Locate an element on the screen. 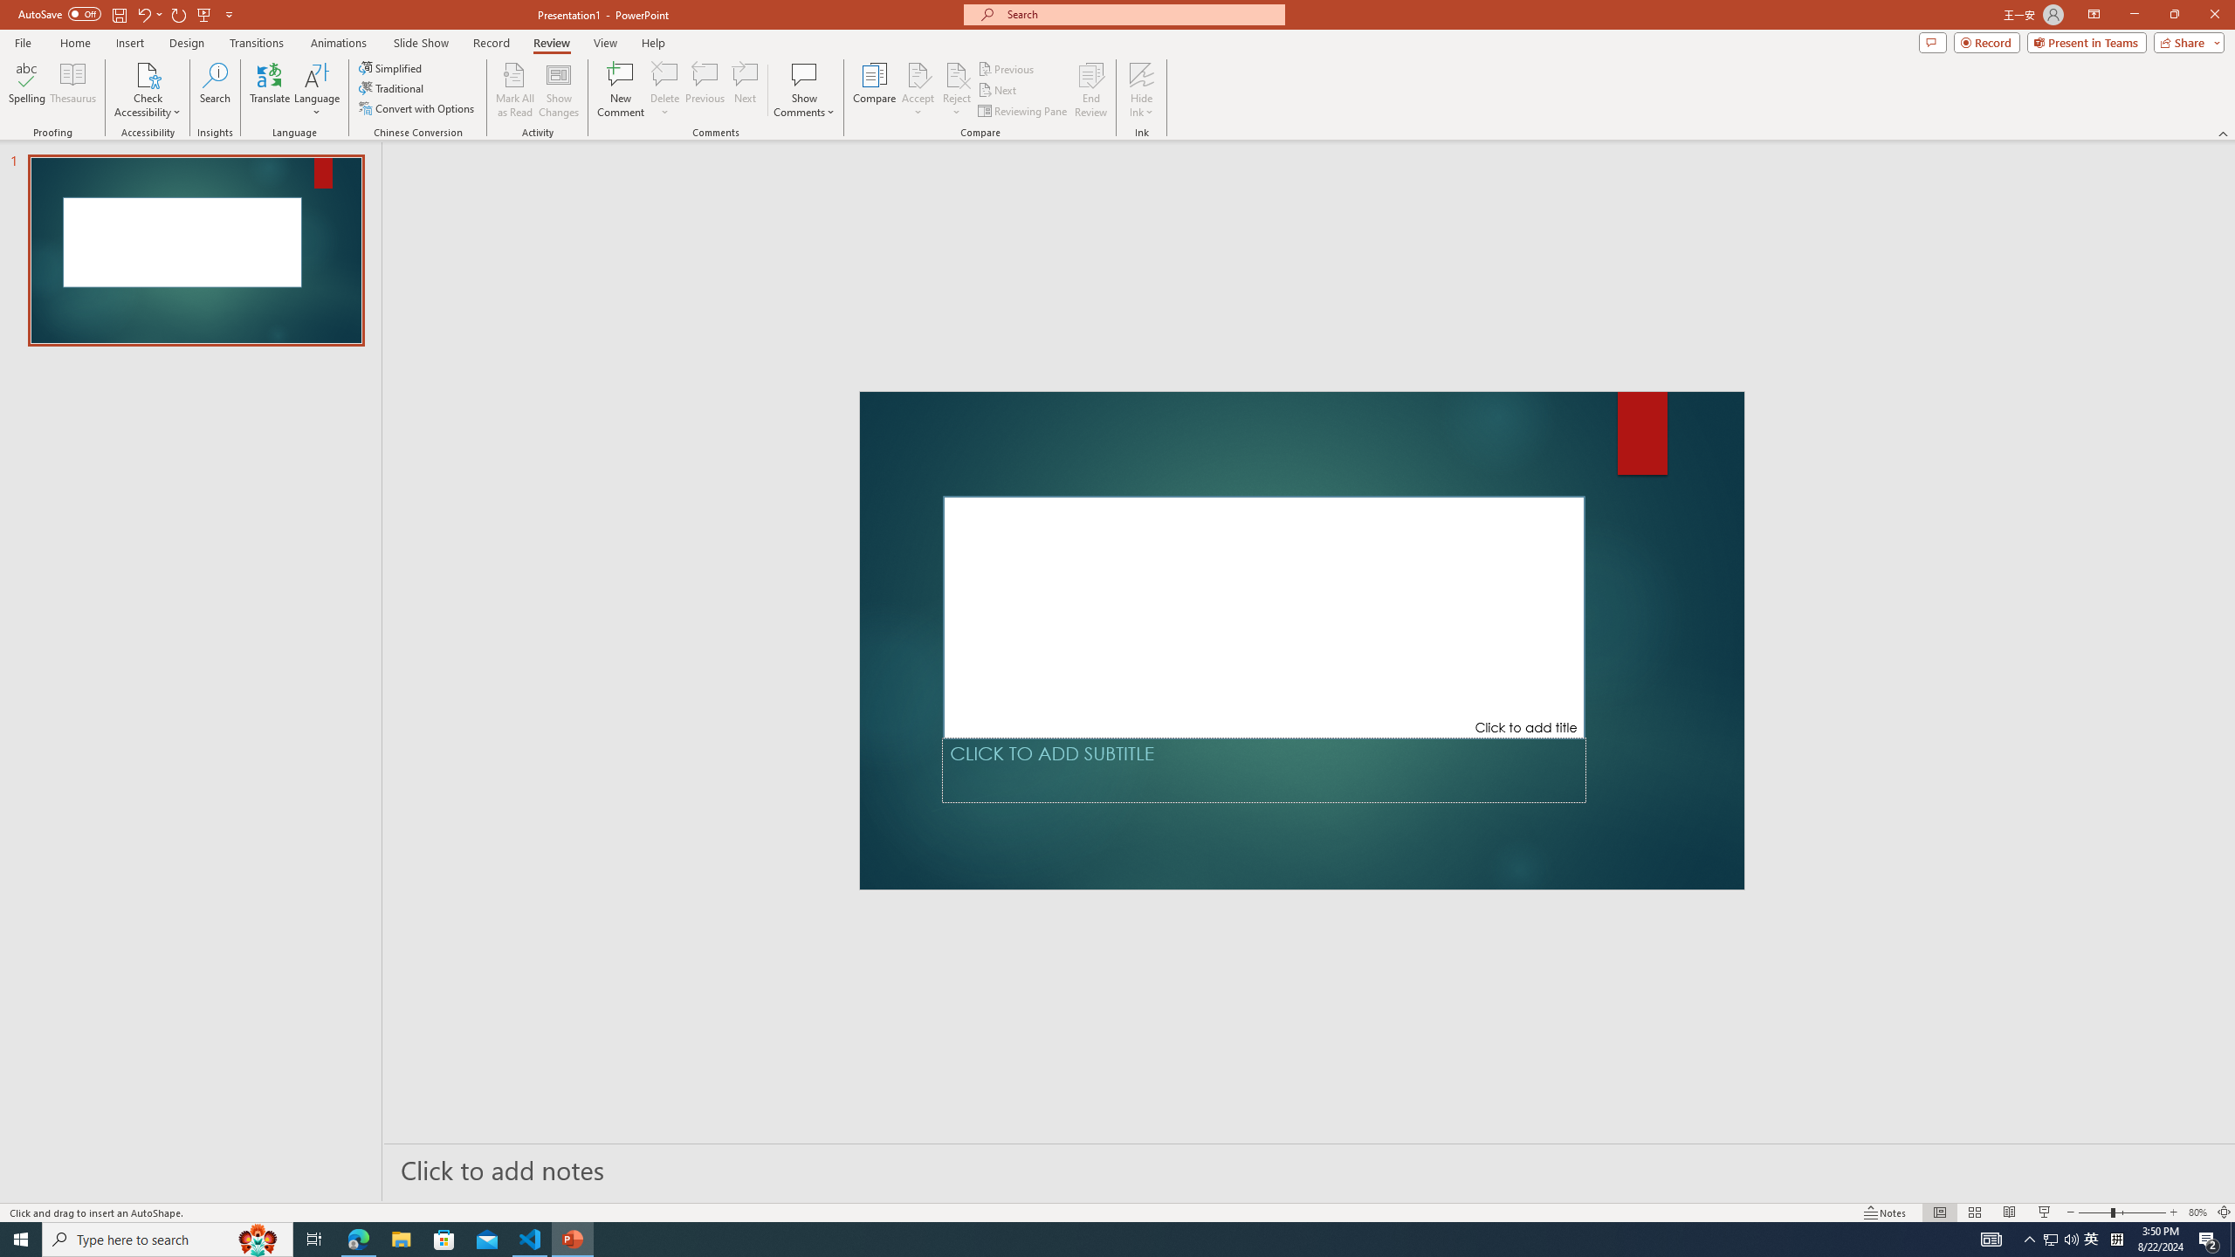 This screenshot has height=1257, width=2235. Home is located at coordinates (74, 43).